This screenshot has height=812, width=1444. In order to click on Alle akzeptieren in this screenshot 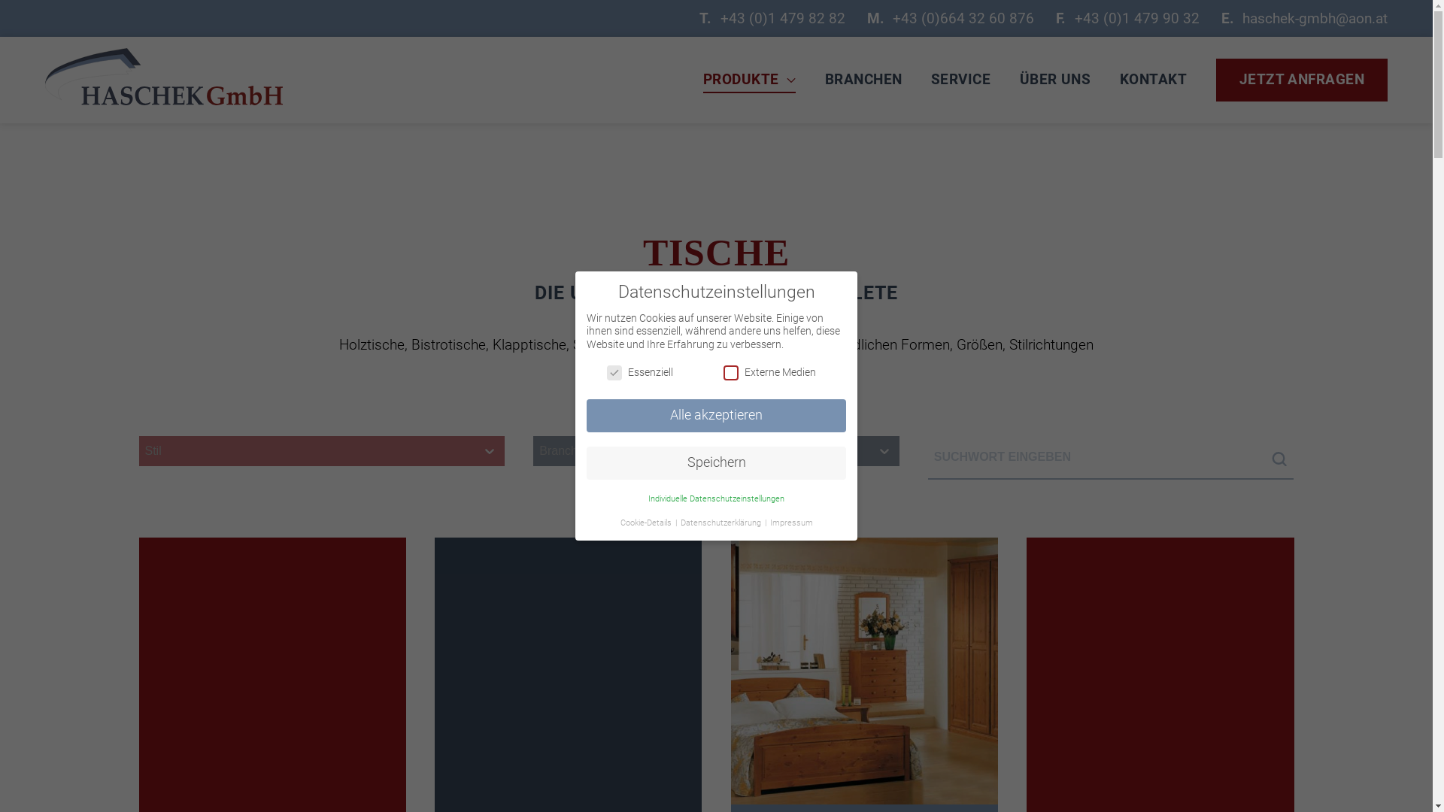, I will do `click(716, 416)`.